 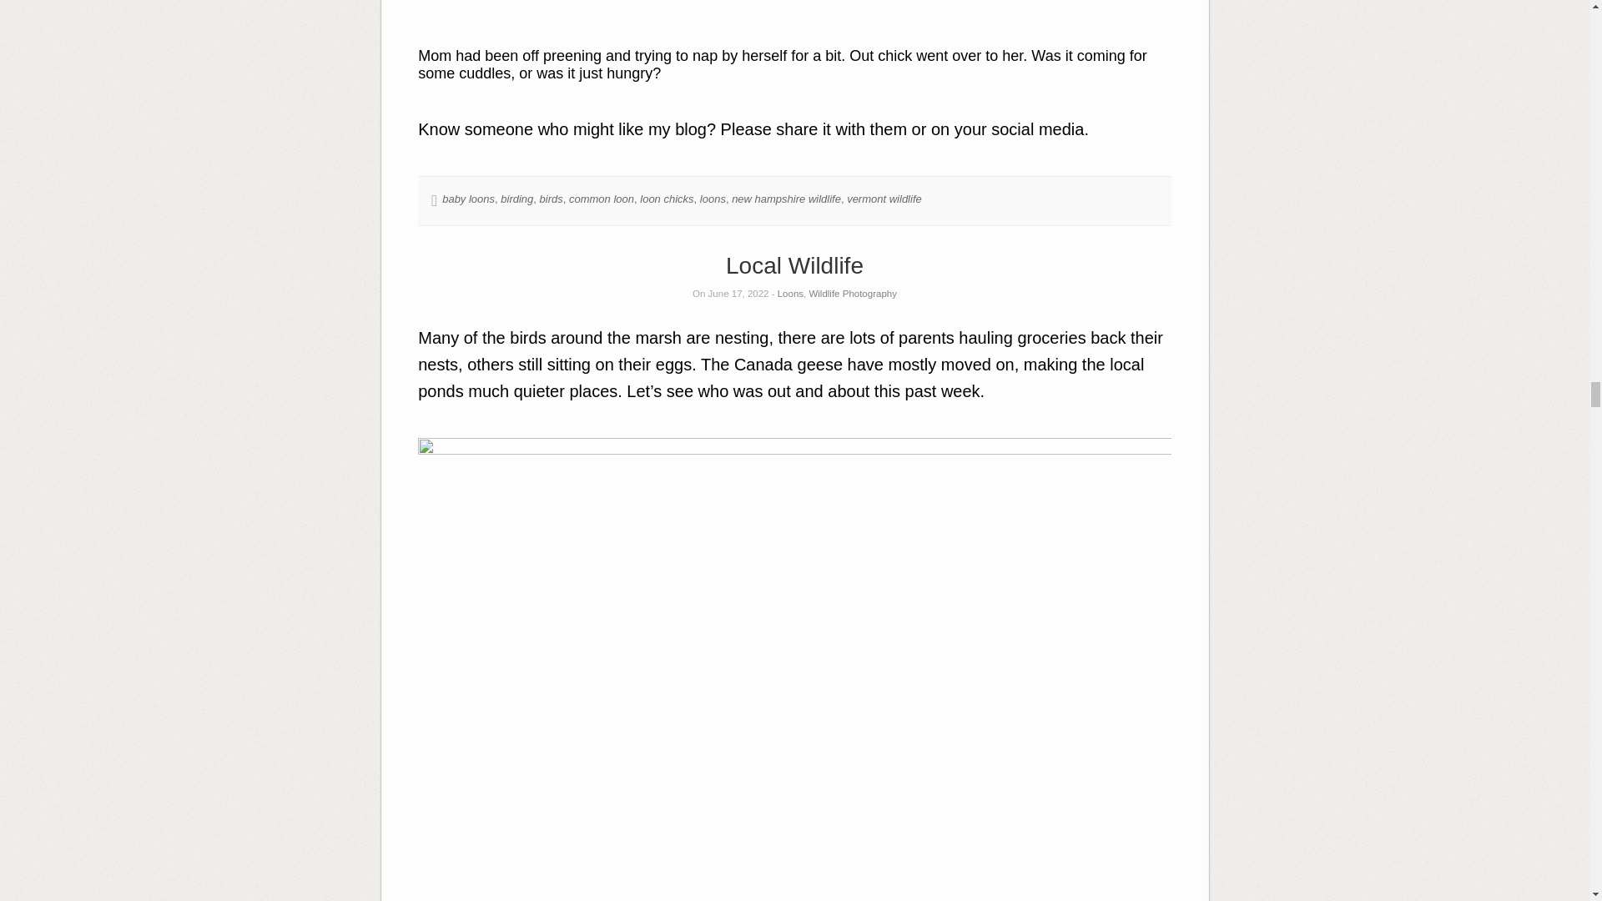 I want to click on birds, so click(x=552, y=199).